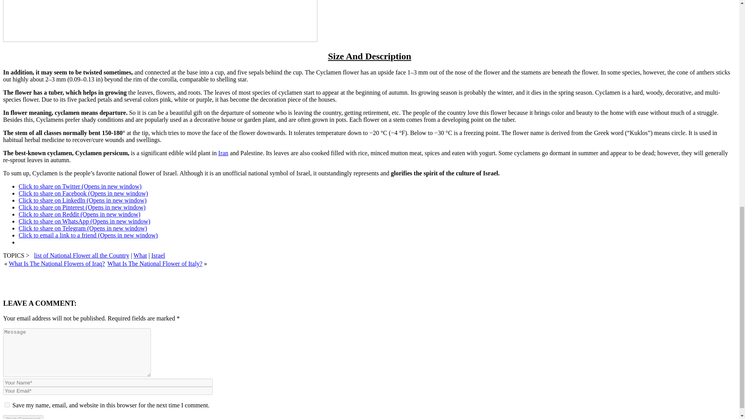 The height and width of the screenshot is (419, 745). I want to click on What Is The National Flowers of Iraq?, so click(57, 263).